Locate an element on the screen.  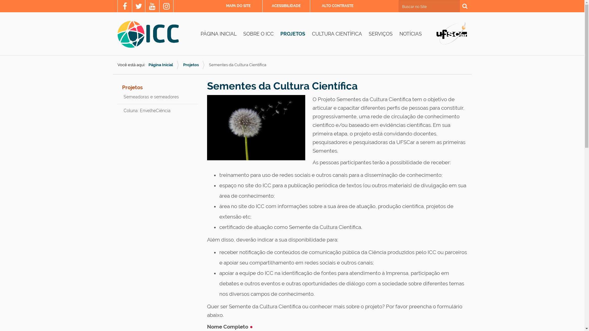
ALTO CONTRASTE is located at coordinates (337, 6).